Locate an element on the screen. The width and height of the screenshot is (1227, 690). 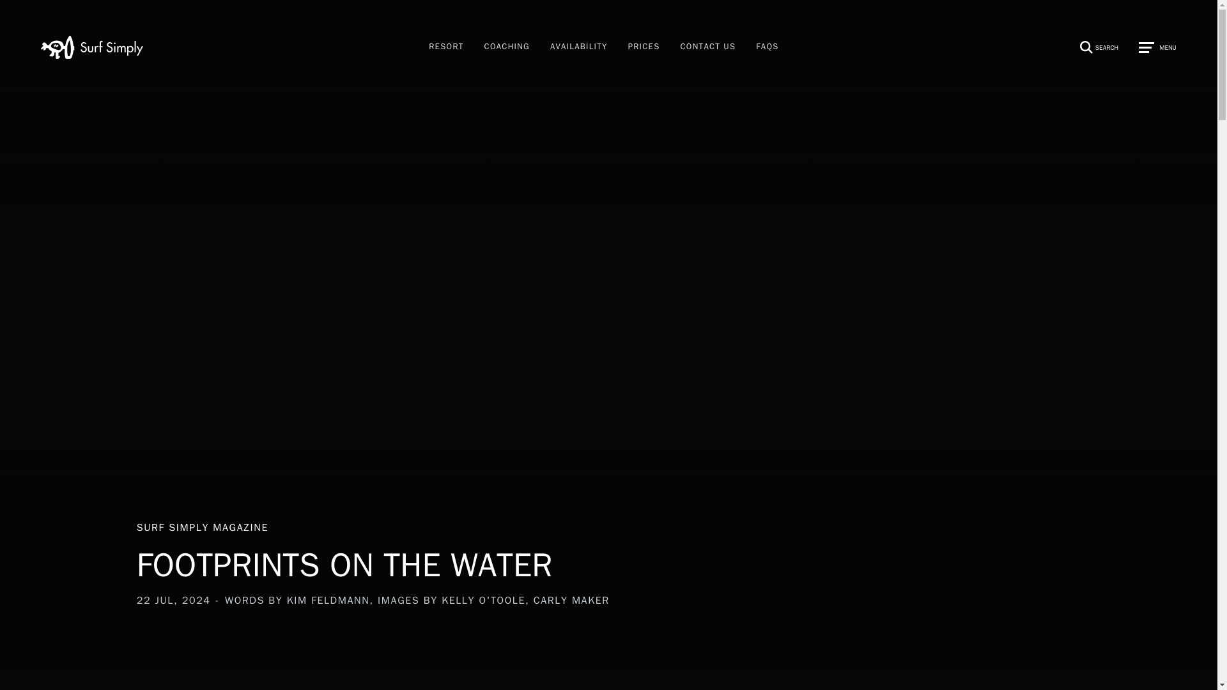
FAQS is located at coordinates (767, 47).